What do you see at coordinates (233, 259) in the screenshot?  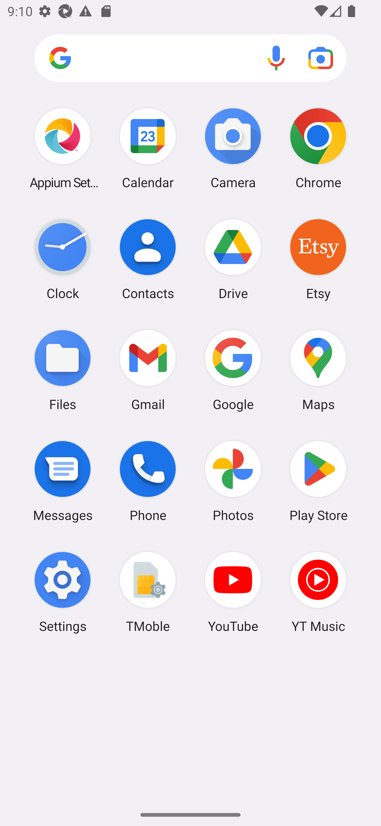 I see `Drive` at bounding box center [233, 259].